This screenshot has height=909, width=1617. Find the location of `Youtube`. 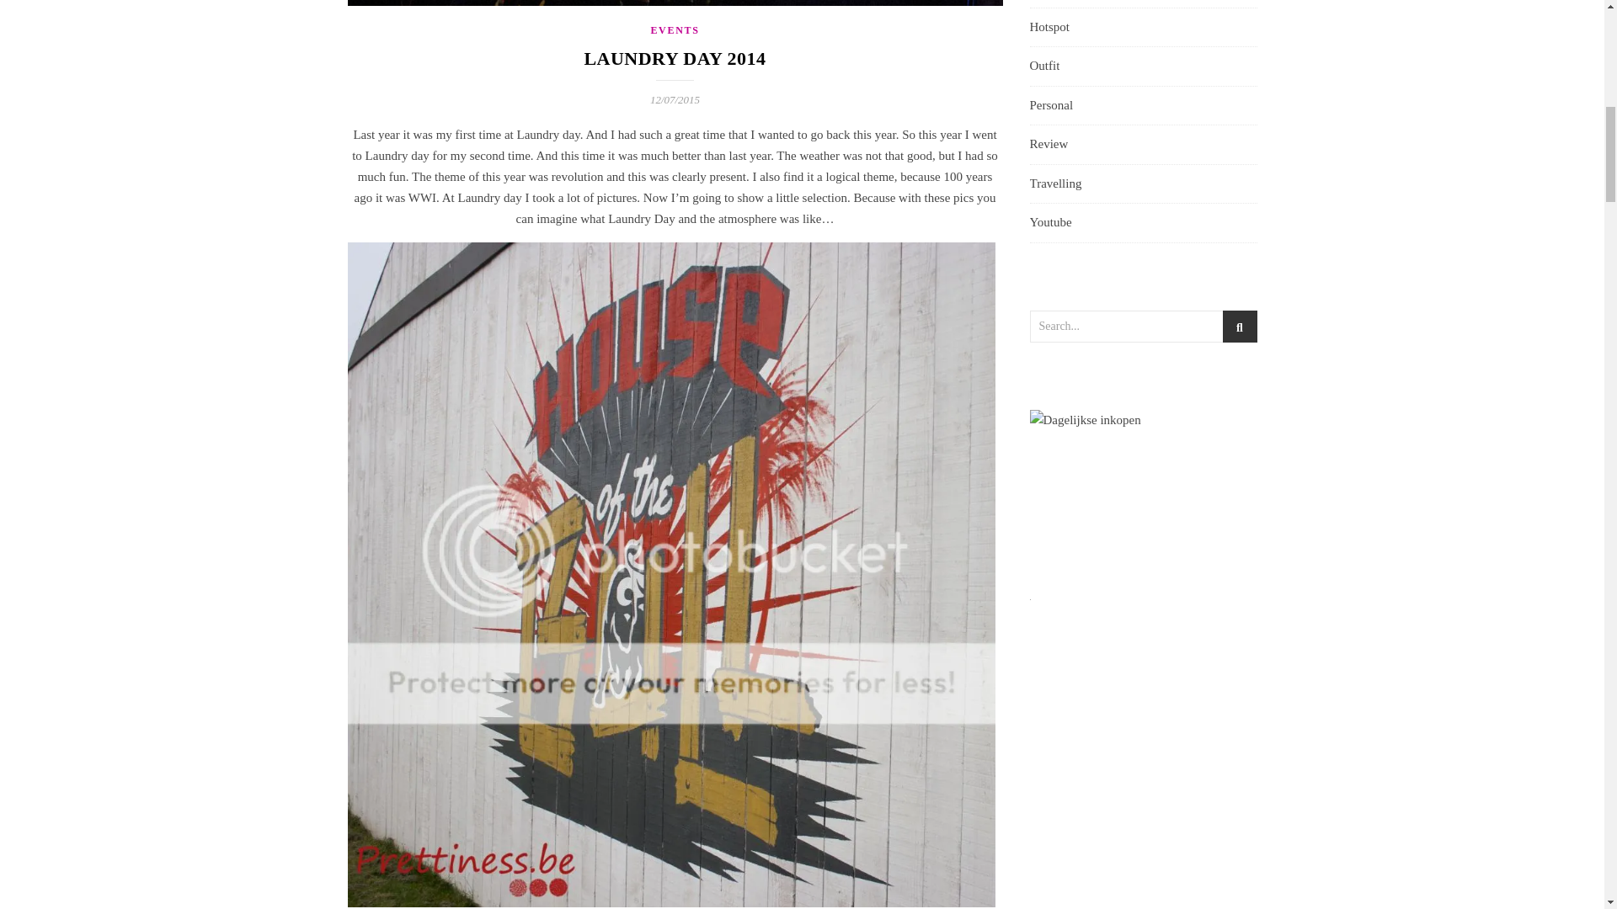

Youtube is located at coordinates (1049, 222).